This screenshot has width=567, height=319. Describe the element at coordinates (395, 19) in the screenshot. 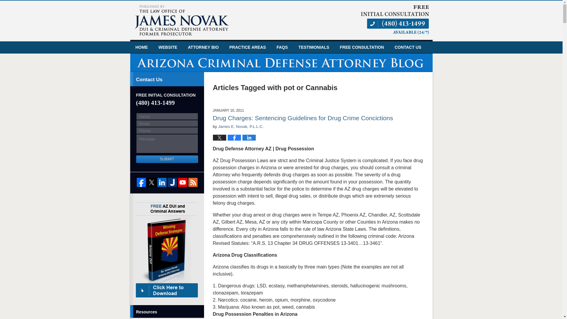

I see `Published By Law Office of James Novak` at that location.